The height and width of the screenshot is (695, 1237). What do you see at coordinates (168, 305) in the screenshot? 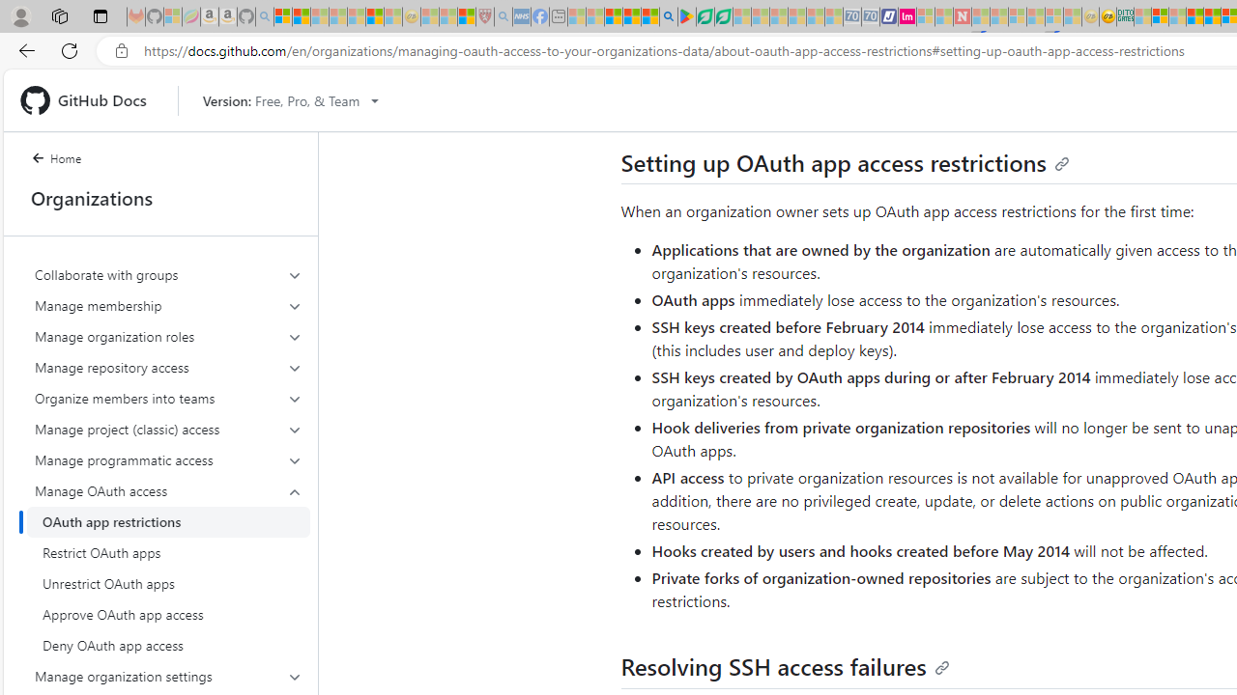
I see `Manage membership` at bounding box center [168, 305].